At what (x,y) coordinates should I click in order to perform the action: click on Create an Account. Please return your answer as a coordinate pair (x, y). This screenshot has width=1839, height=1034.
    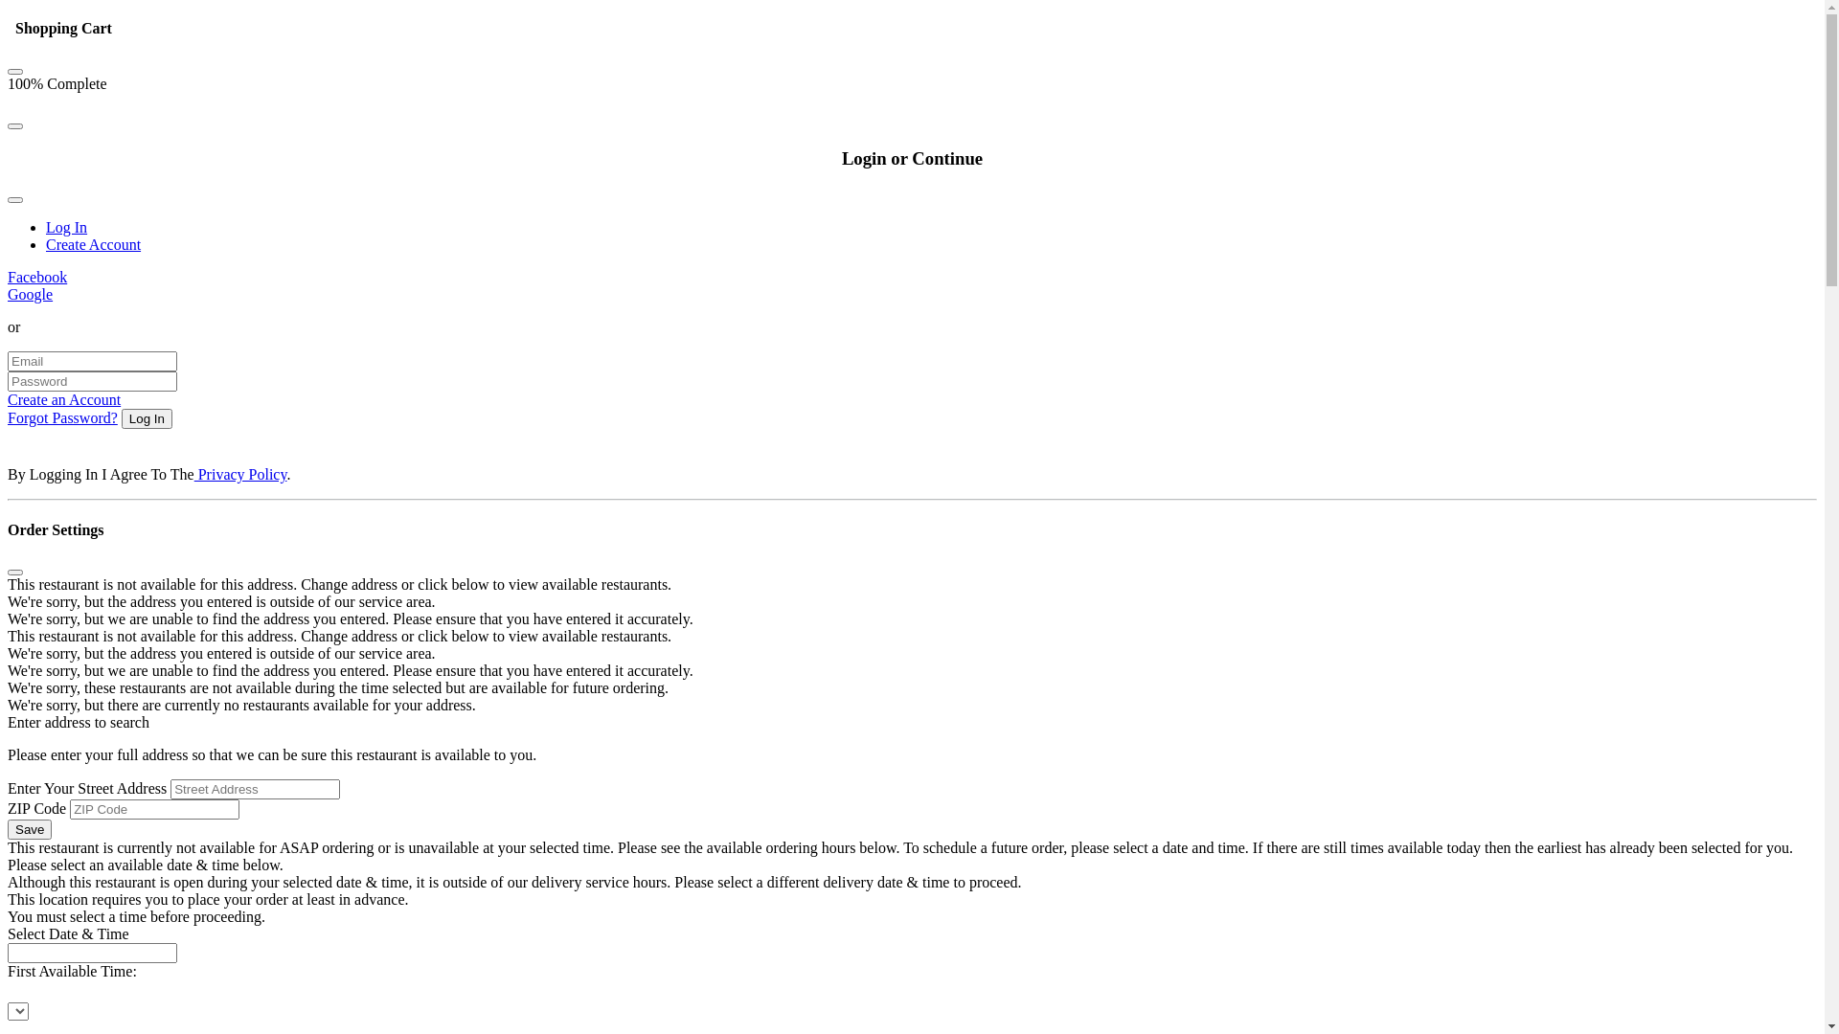
    Looking at the image, I should click on (64, 400).